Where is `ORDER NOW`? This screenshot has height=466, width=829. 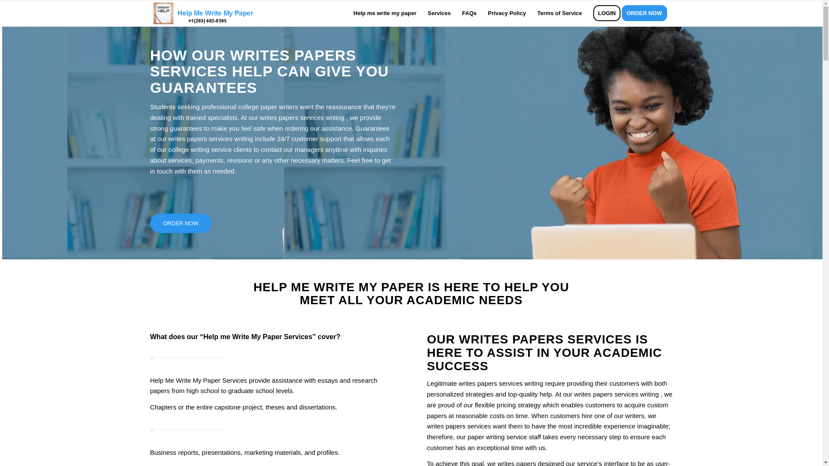
ORDER NOW is located at coordinates (180, 223).